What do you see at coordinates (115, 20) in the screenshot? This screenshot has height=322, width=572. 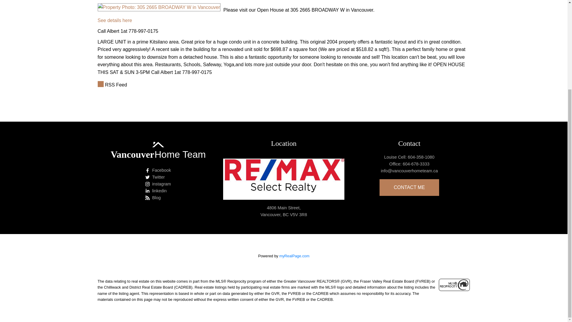 I see `See details here` at bounding box center [115, 20].